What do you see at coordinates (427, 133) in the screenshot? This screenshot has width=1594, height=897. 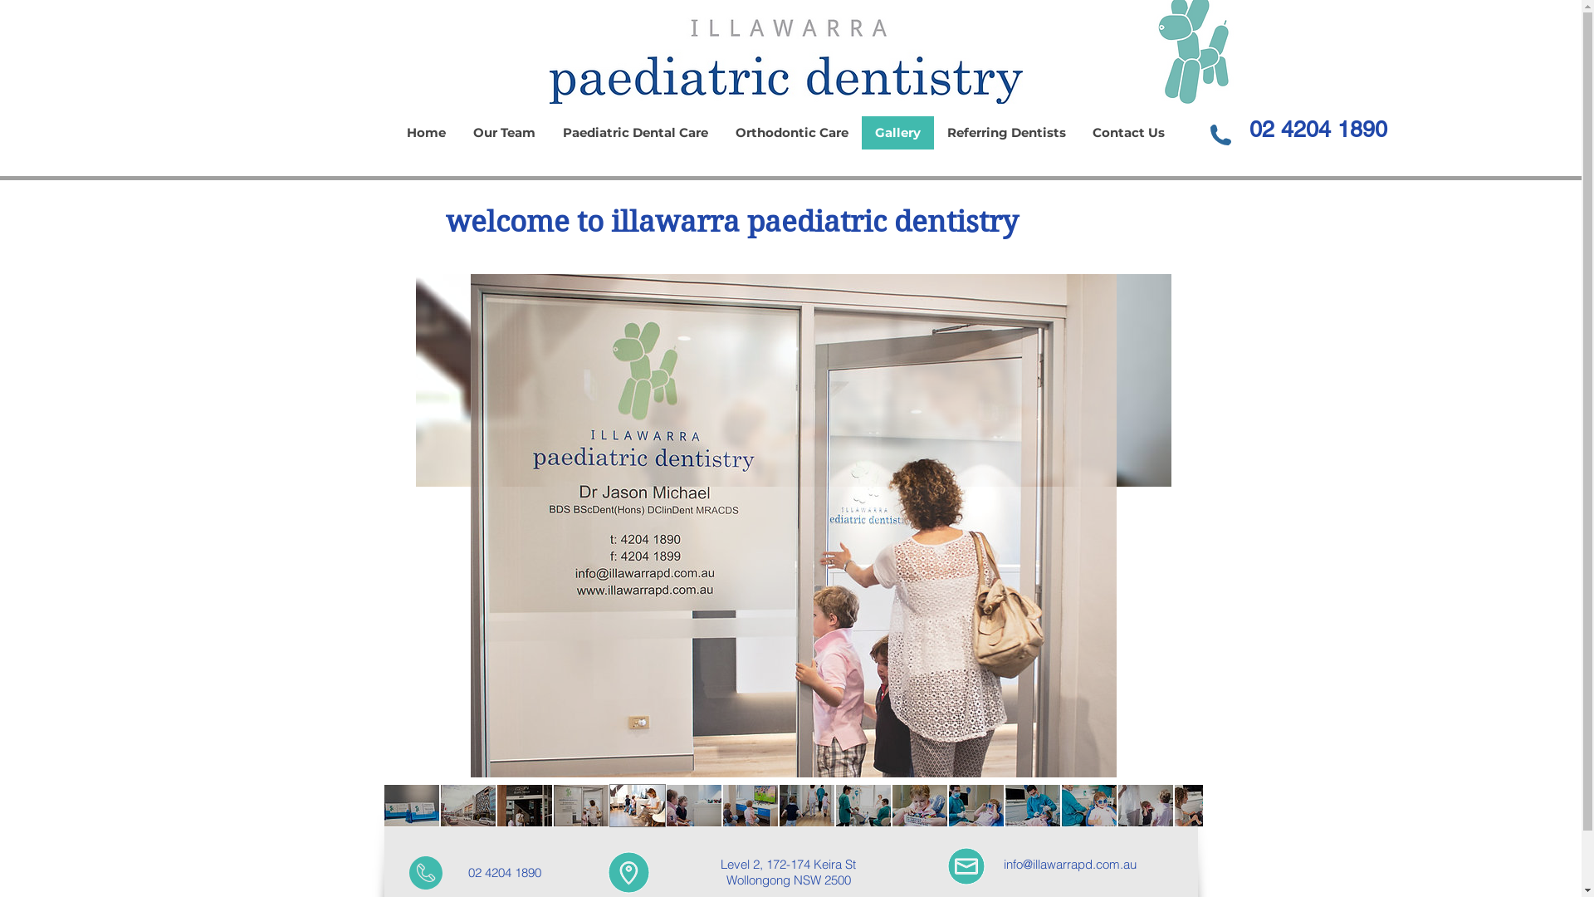 I see `Home` at bounding box center [427, 133].